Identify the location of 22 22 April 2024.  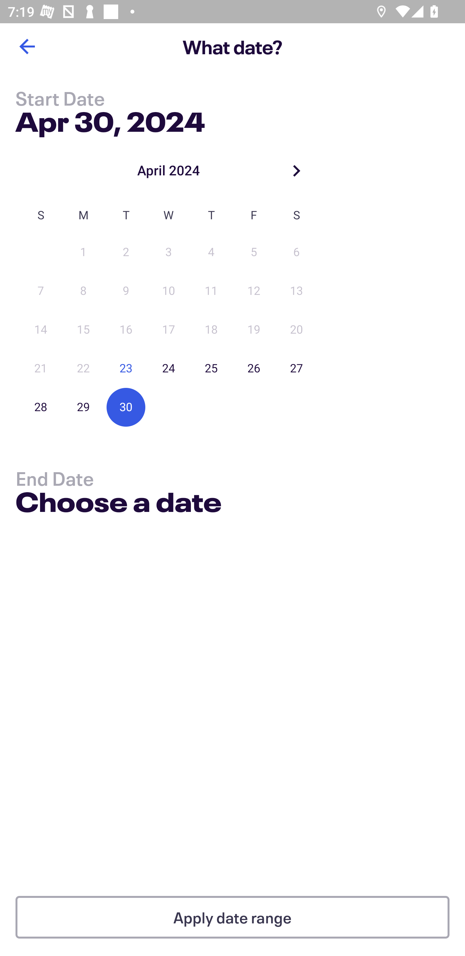
(83, 368).